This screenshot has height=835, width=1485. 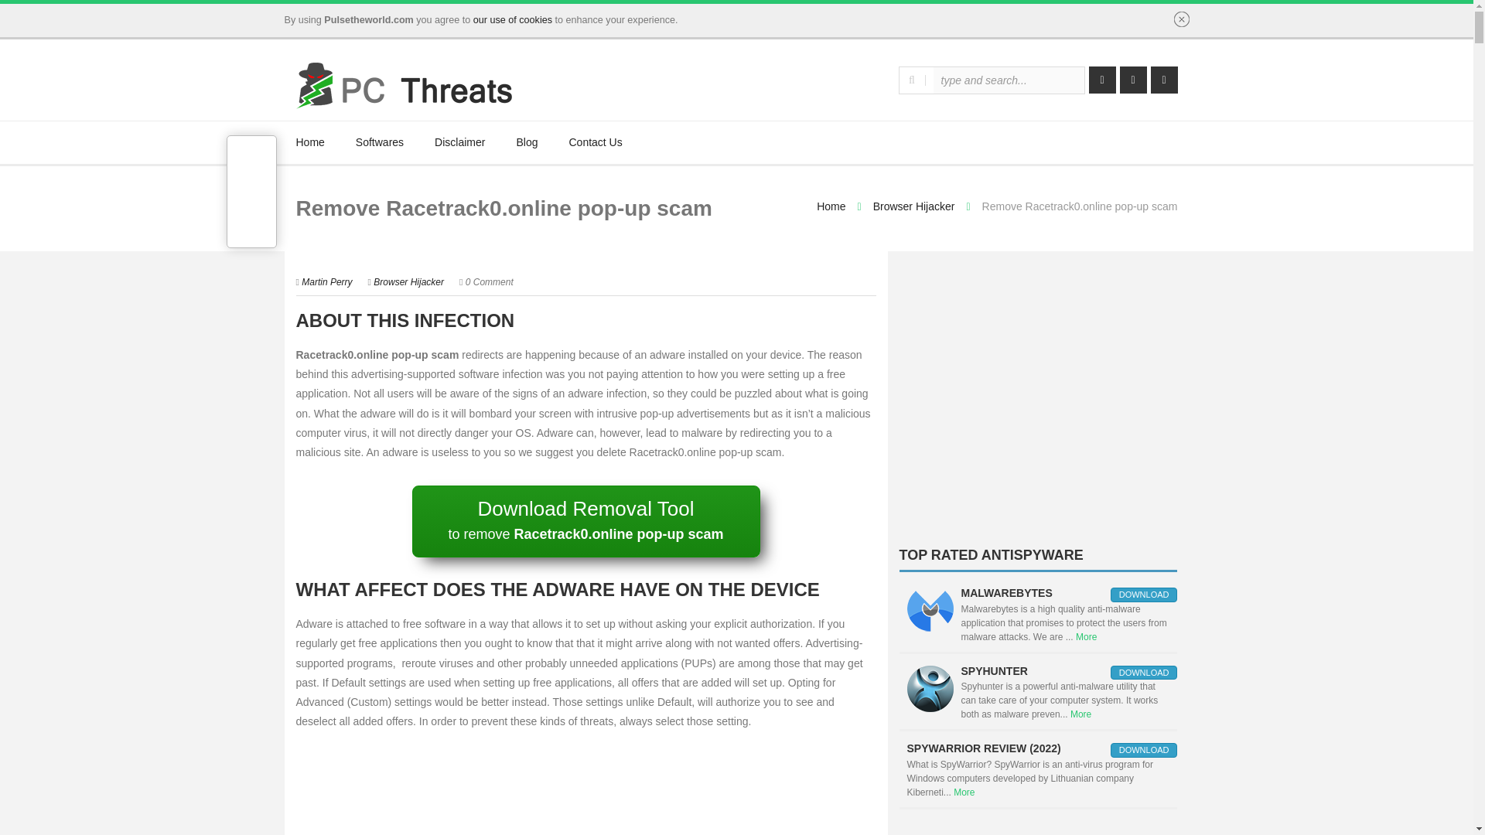 I want to click on Martin Perry, so click(x=326, y=281).